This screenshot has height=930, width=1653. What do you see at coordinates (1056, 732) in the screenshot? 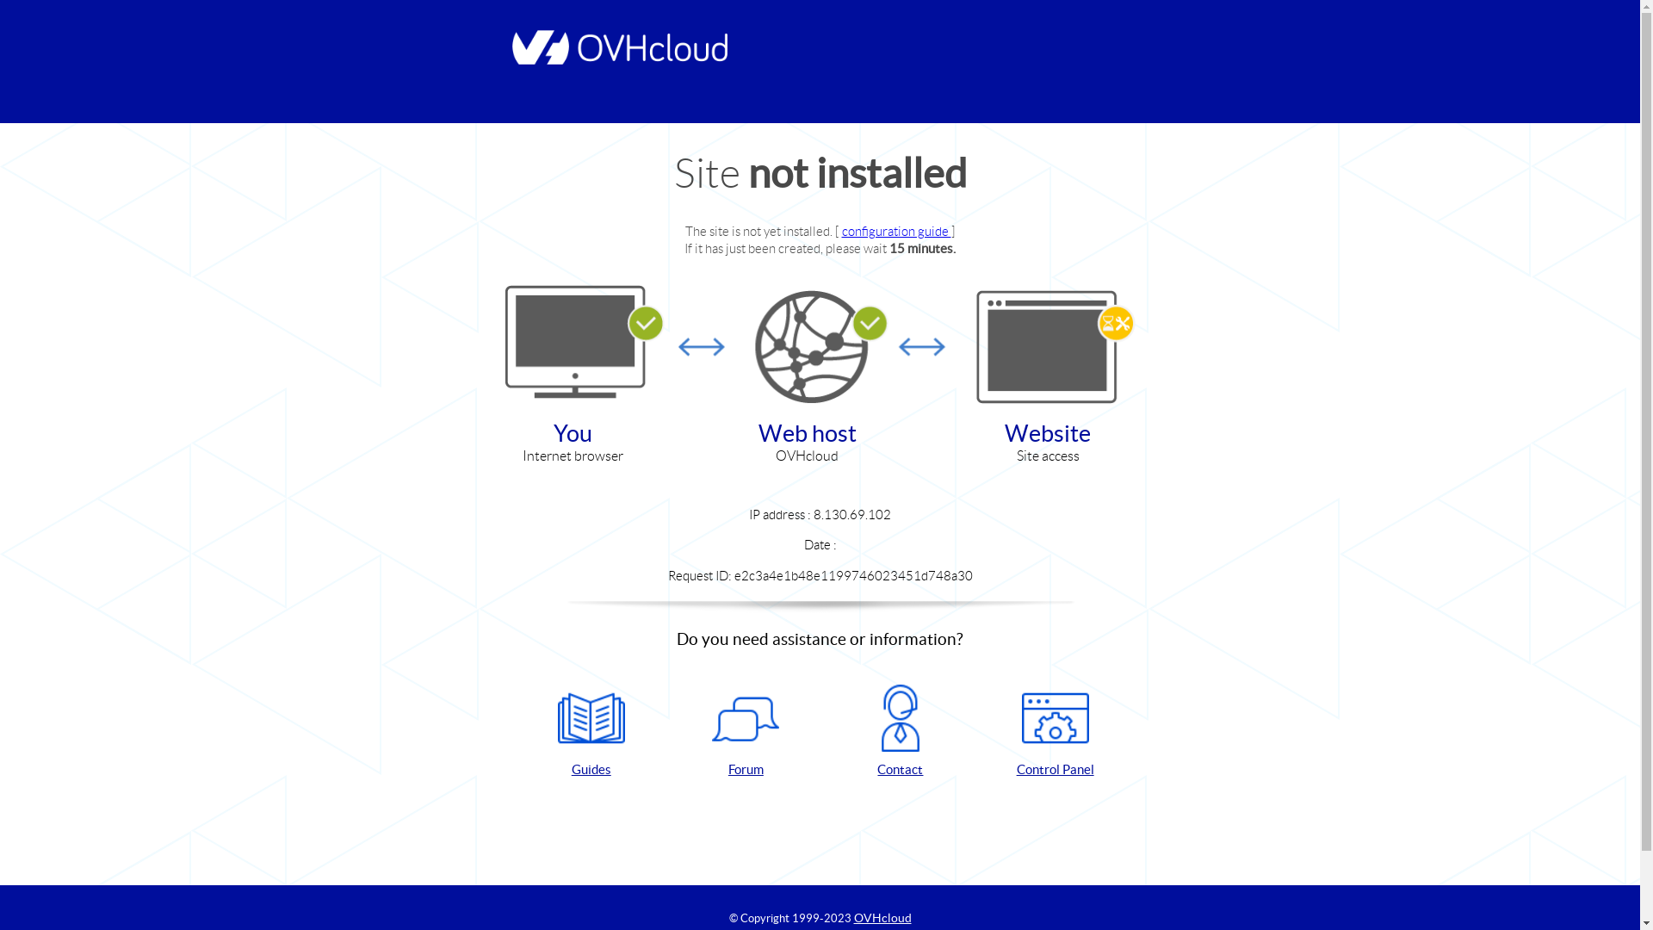
I see `Control Panel` at bounding box center [1056, 732].